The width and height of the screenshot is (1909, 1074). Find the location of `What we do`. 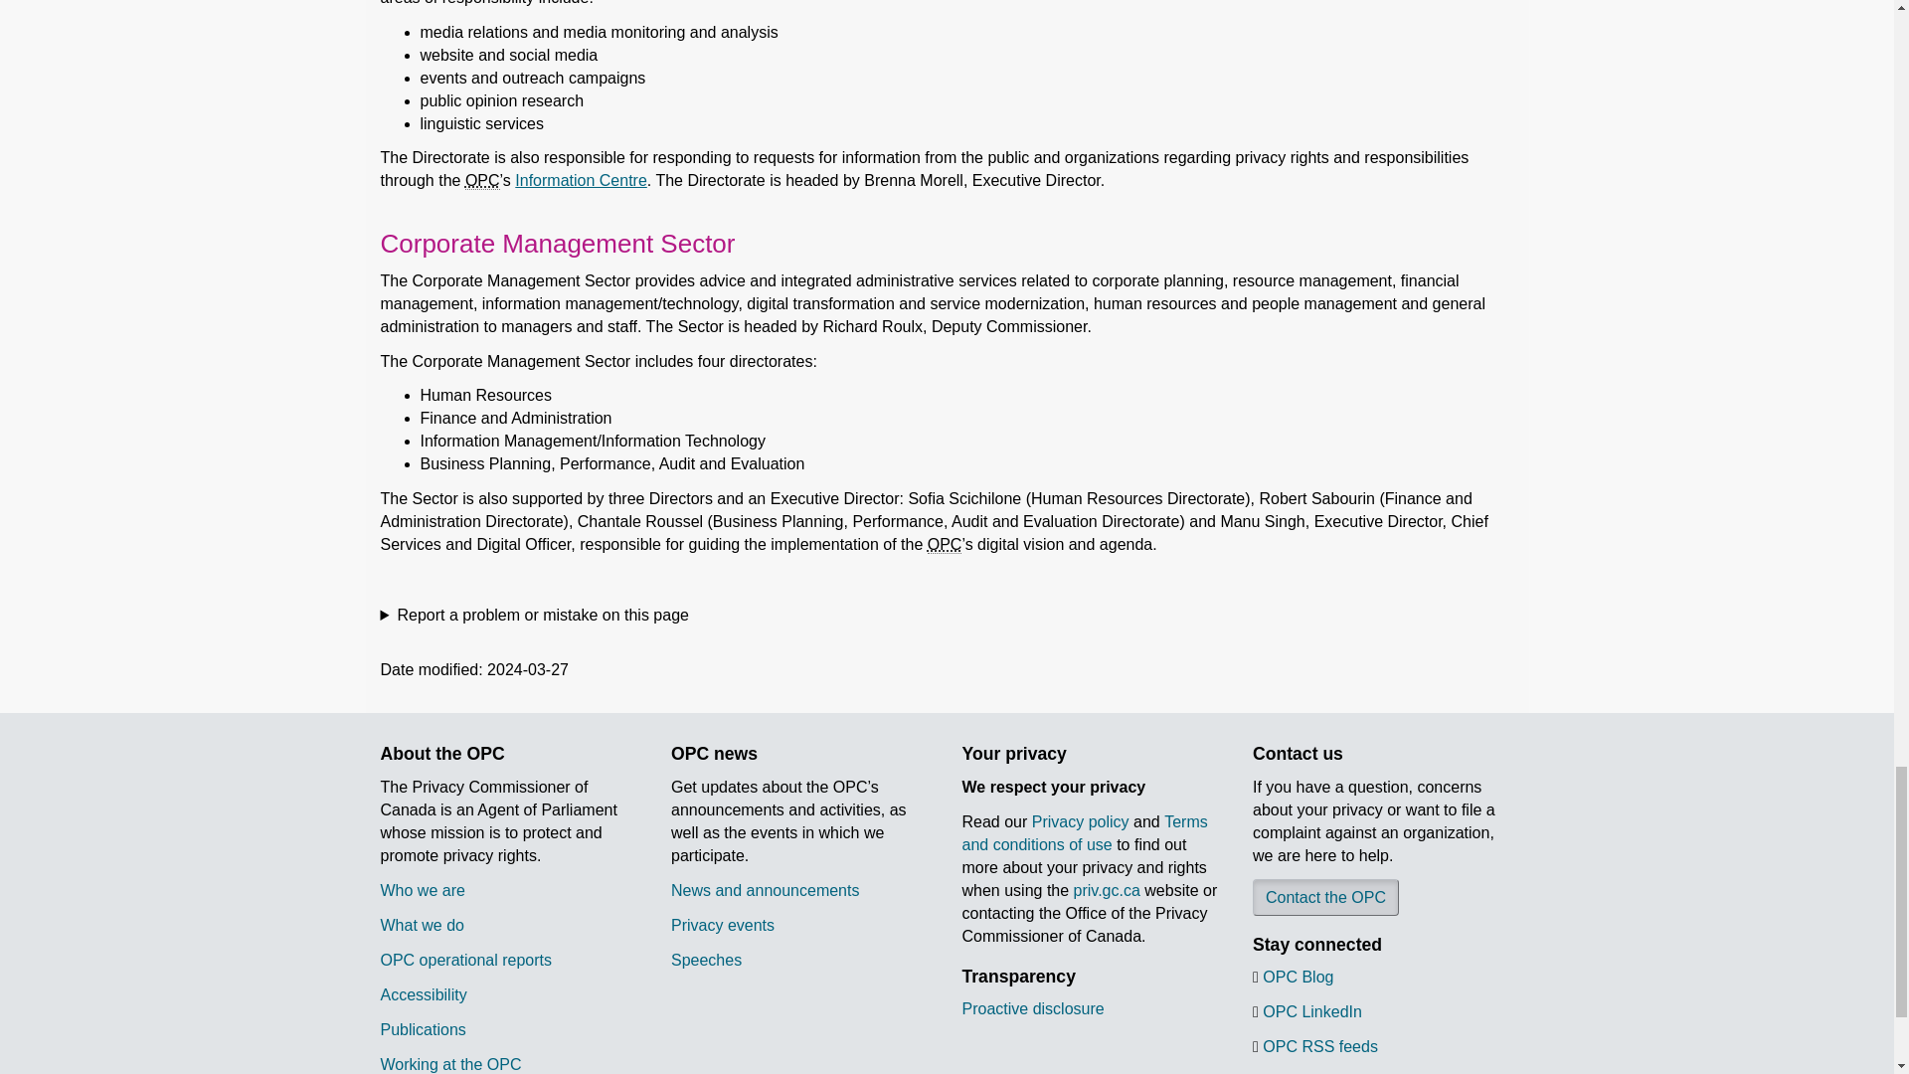

What we do is located at coordinates (422, 925).